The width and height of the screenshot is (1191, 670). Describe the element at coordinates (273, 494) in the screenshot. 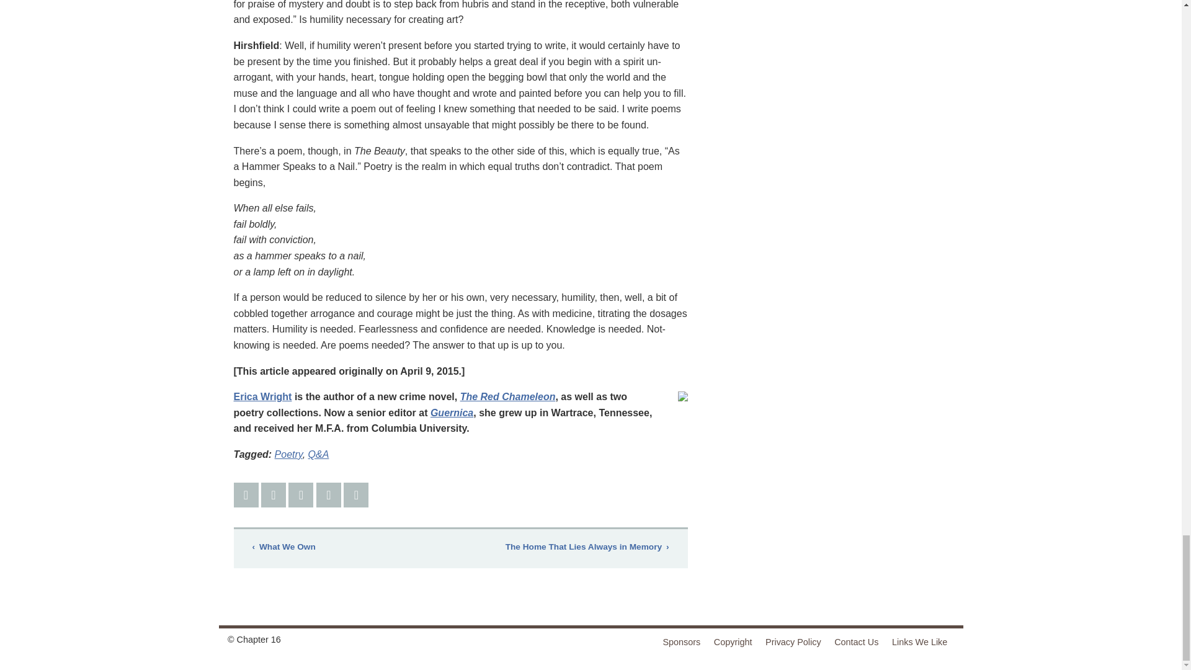

I see `Tweet` at that location.